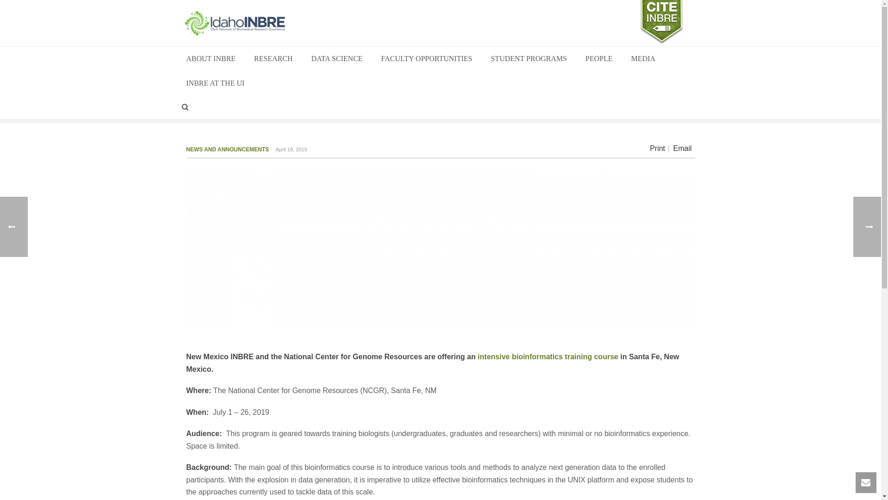  Describe the element at coordinates (273, 59) in the screenshot. I see `RESEARCH` at that location.